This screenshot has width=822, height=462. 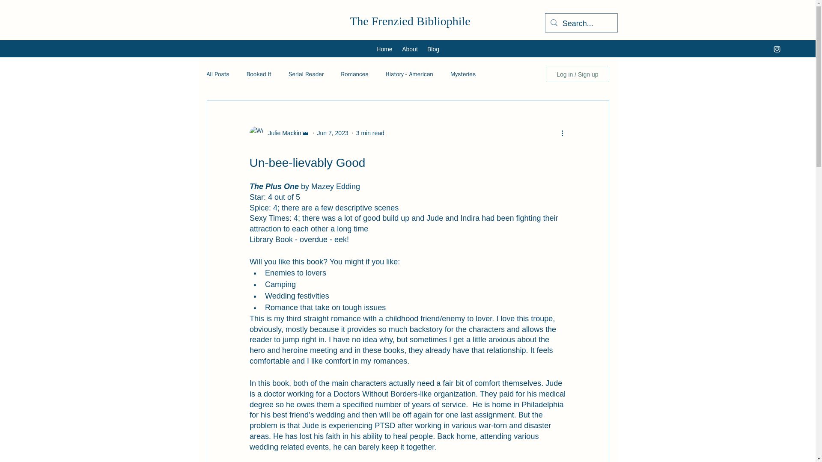 I want to click on 3 min read, so click(x=370, y=133).